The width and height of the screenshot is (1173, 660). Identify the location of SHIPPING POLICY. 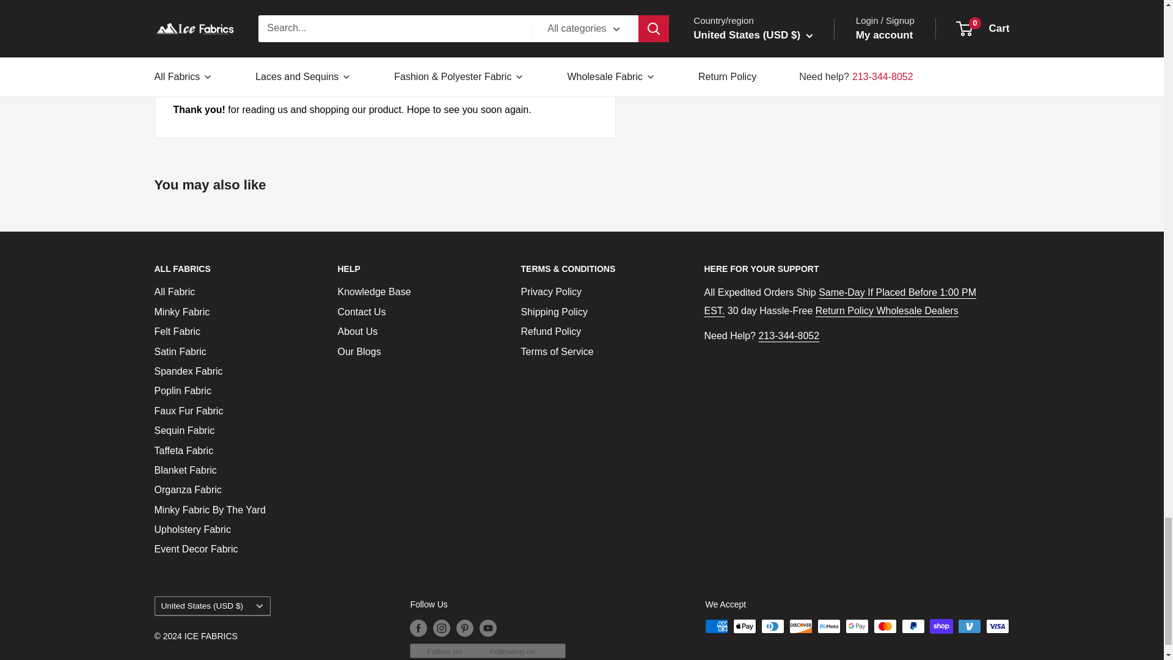
(839, 301).